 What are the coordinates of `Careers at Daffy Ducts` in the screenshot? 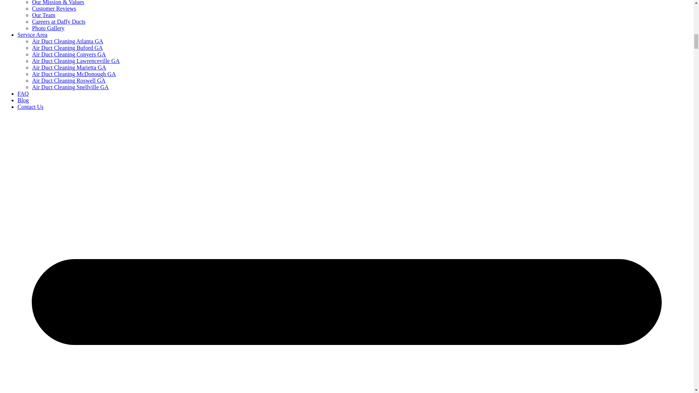 It's located at (59, 21).